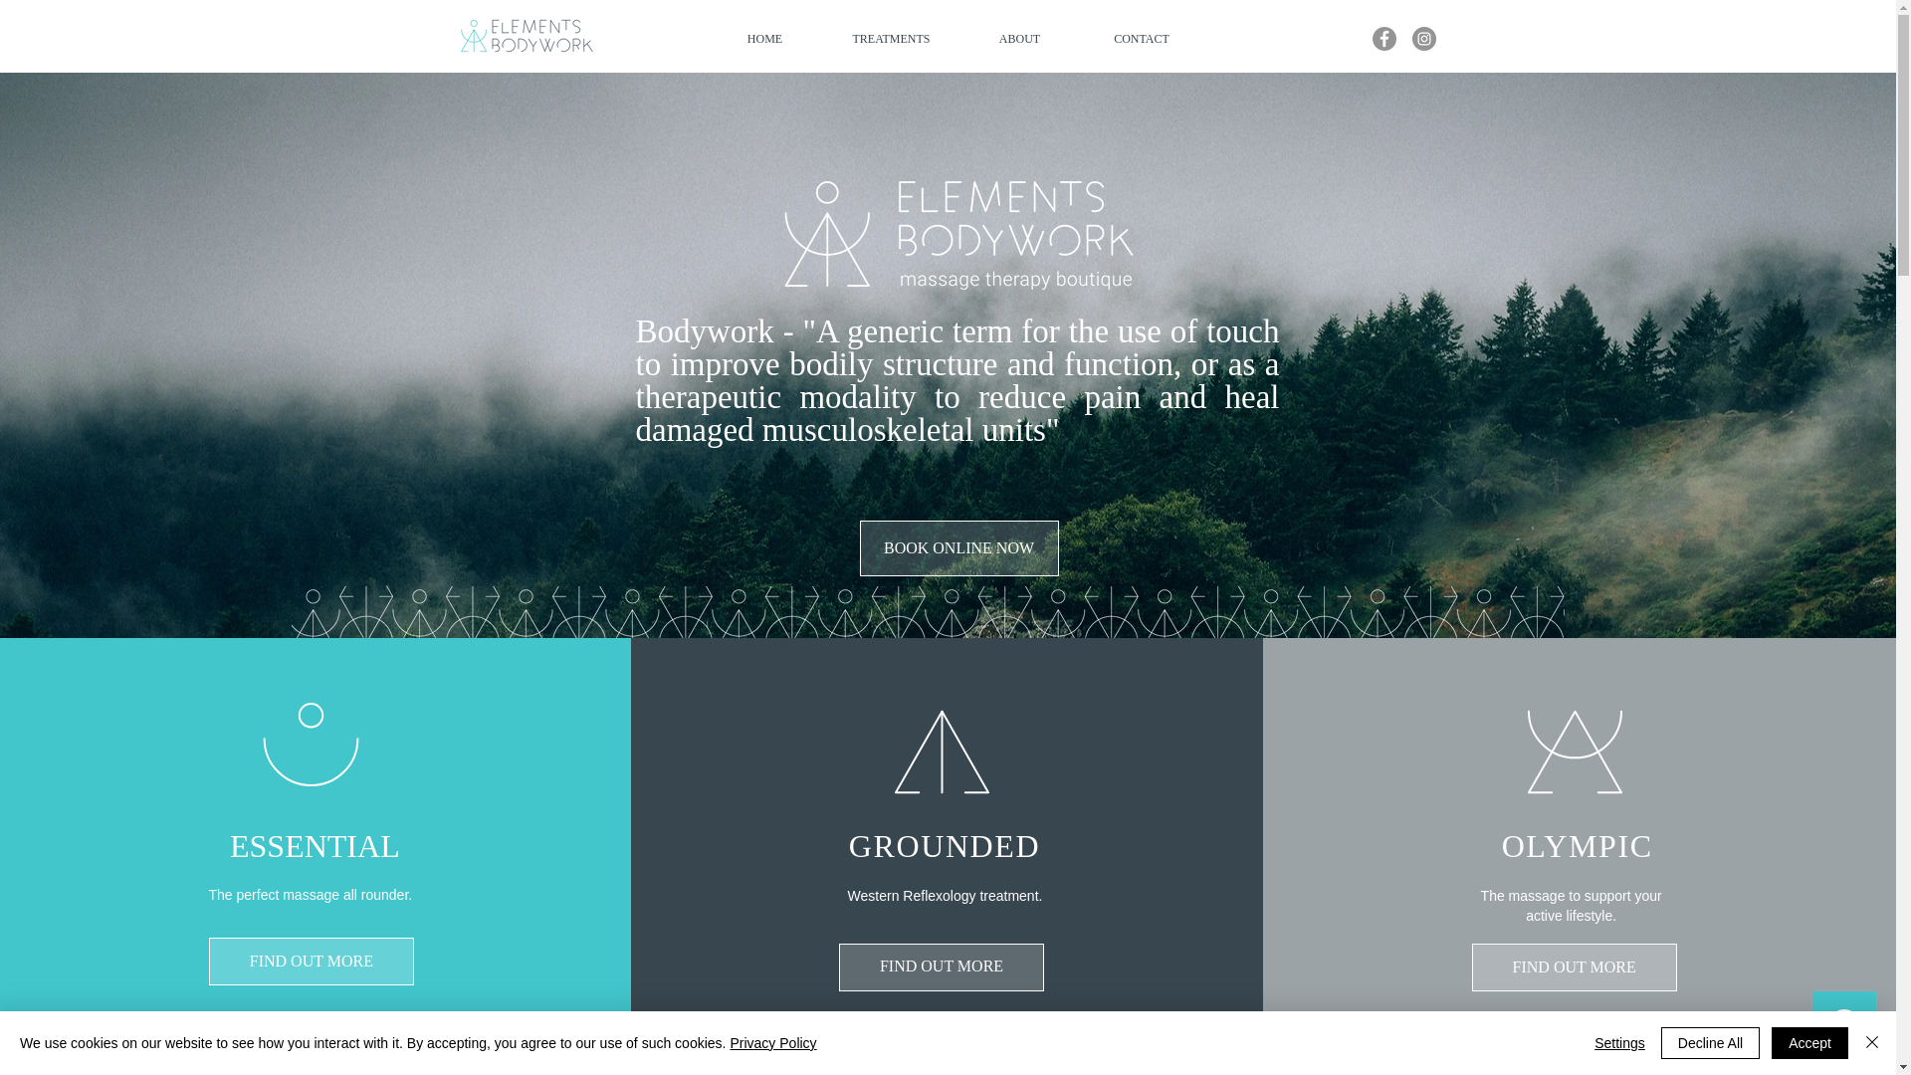 The image size is (1911, 1075). I want to click on Decline All, so click(1710, 1043).